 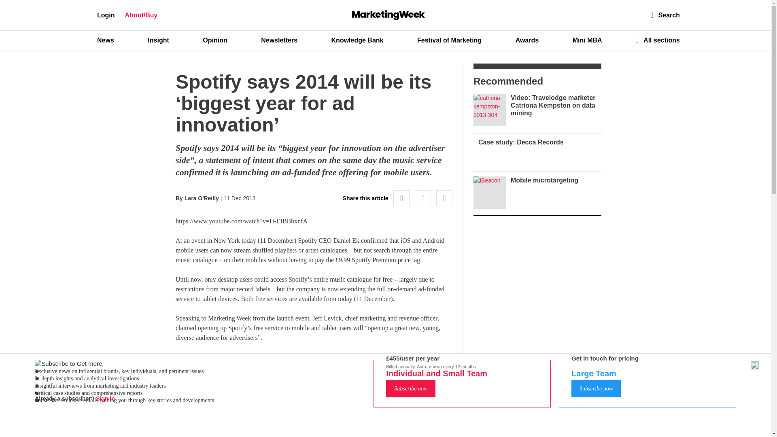 What do you see at coordinates (106, 40) in the screenshot?
I see `News` at bounding box center [106, 40].